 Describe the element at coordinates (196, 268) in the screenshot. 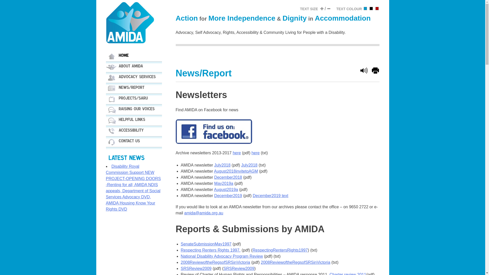

I see `SRSReview2009` at that location.